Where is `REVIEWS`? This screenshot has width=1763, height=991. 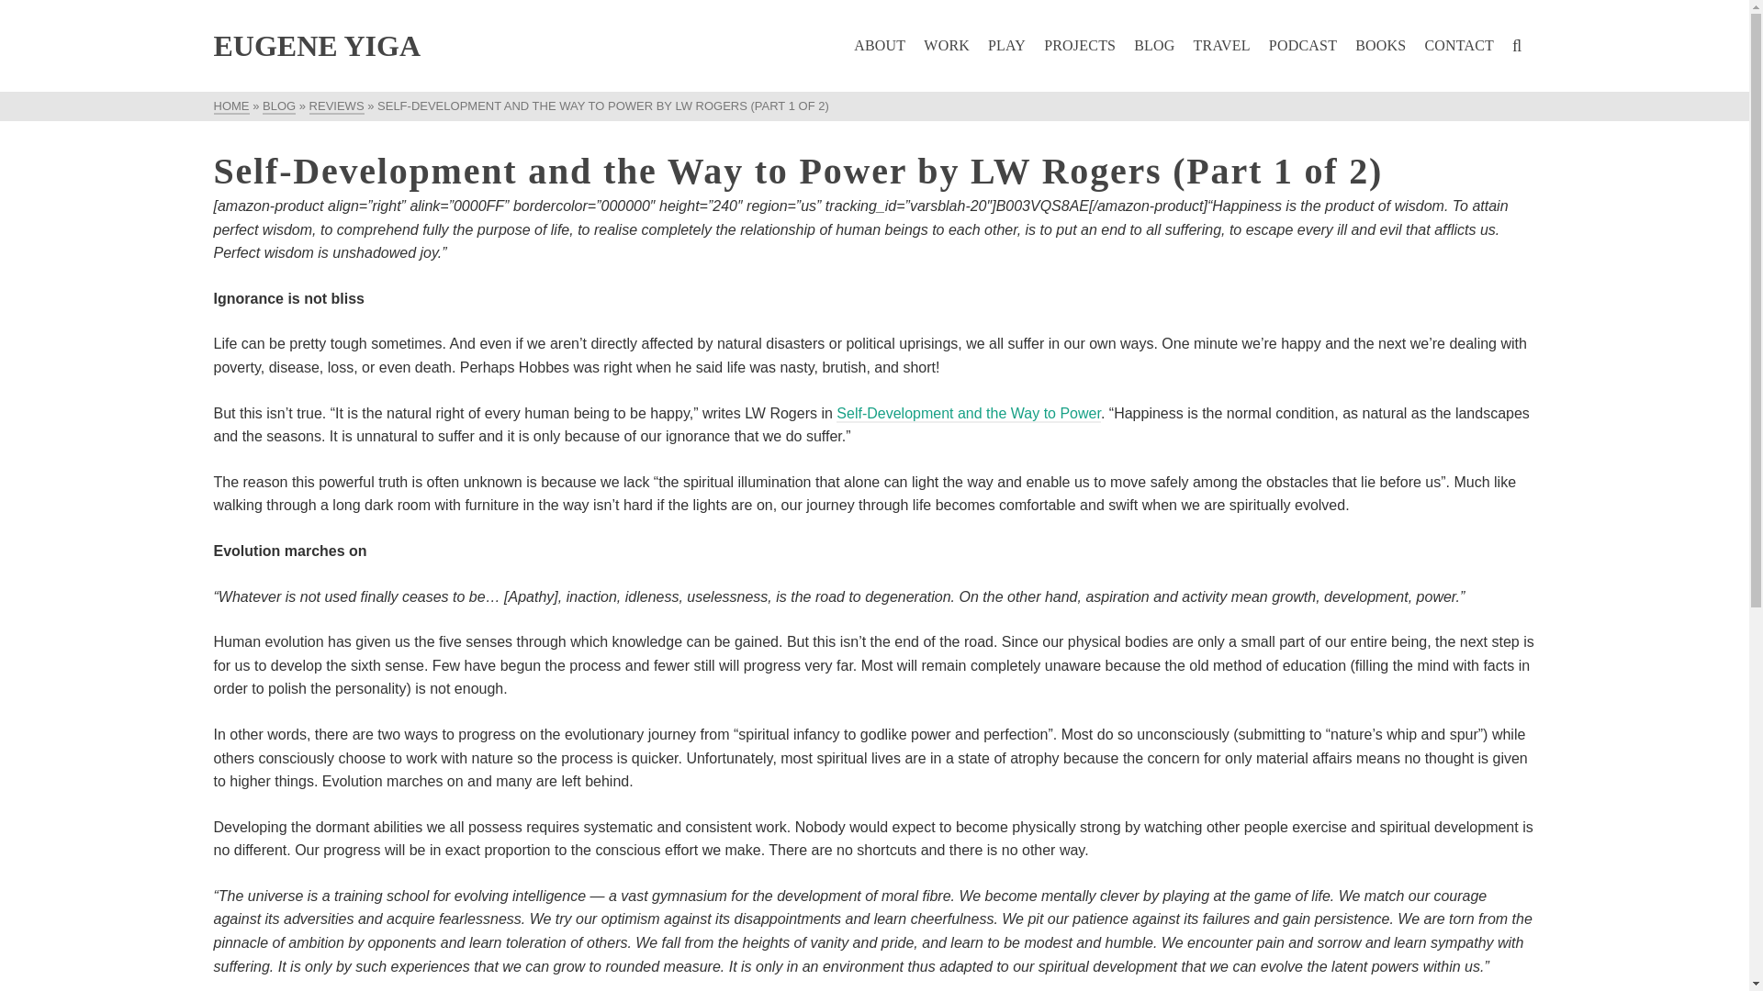 REVIEWS is located at coordinates (337, 106).